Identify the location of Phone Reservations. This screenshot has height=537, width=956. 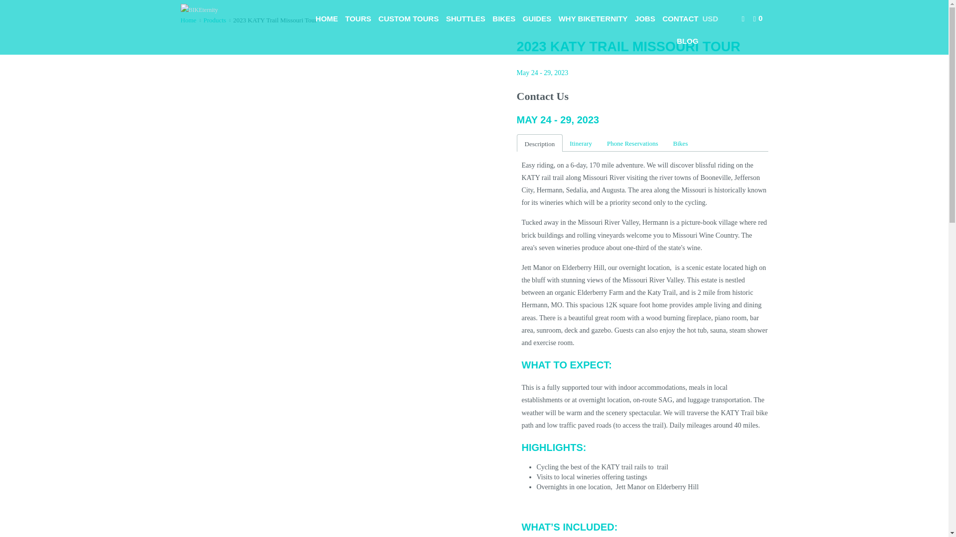
(632, 143).